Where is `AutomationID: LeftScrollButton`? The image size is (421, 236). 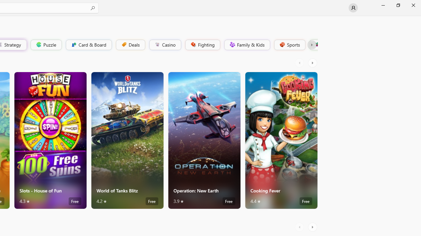 AutomationID: LeftScrollButton is located at coordinates (300, 227).